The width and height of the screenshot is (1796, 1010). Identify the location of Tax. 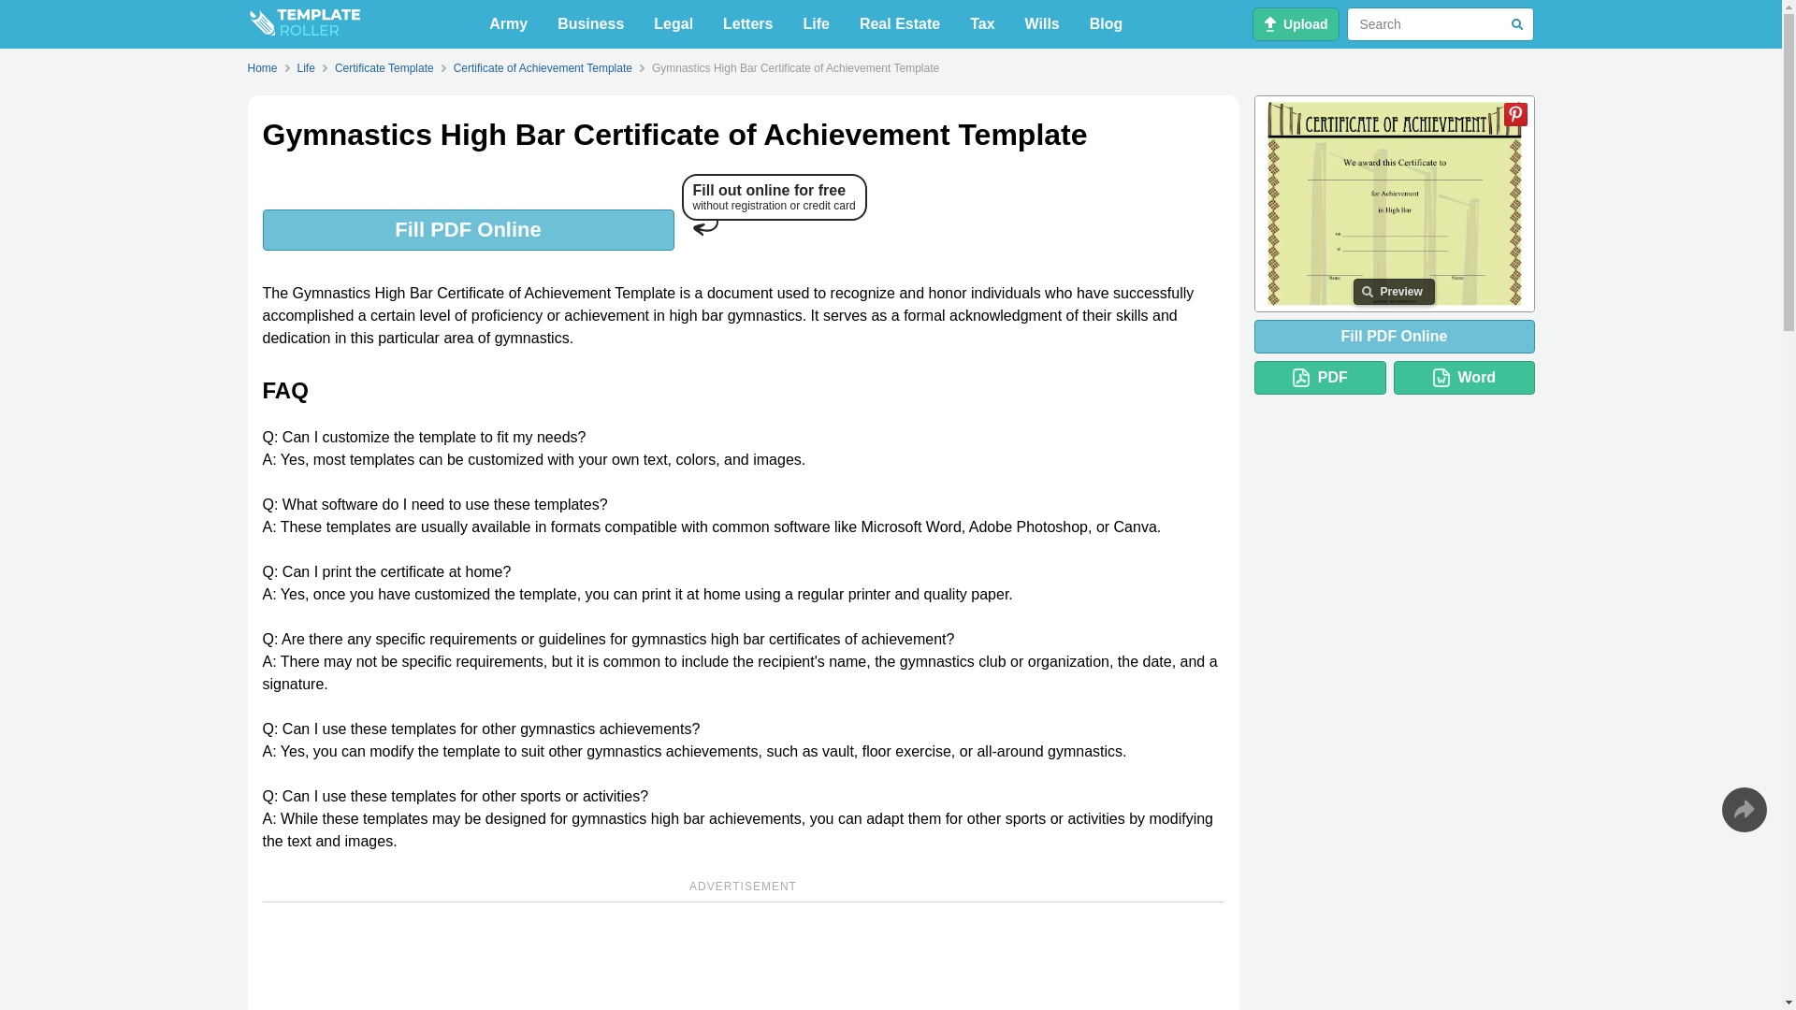
(982, 24).